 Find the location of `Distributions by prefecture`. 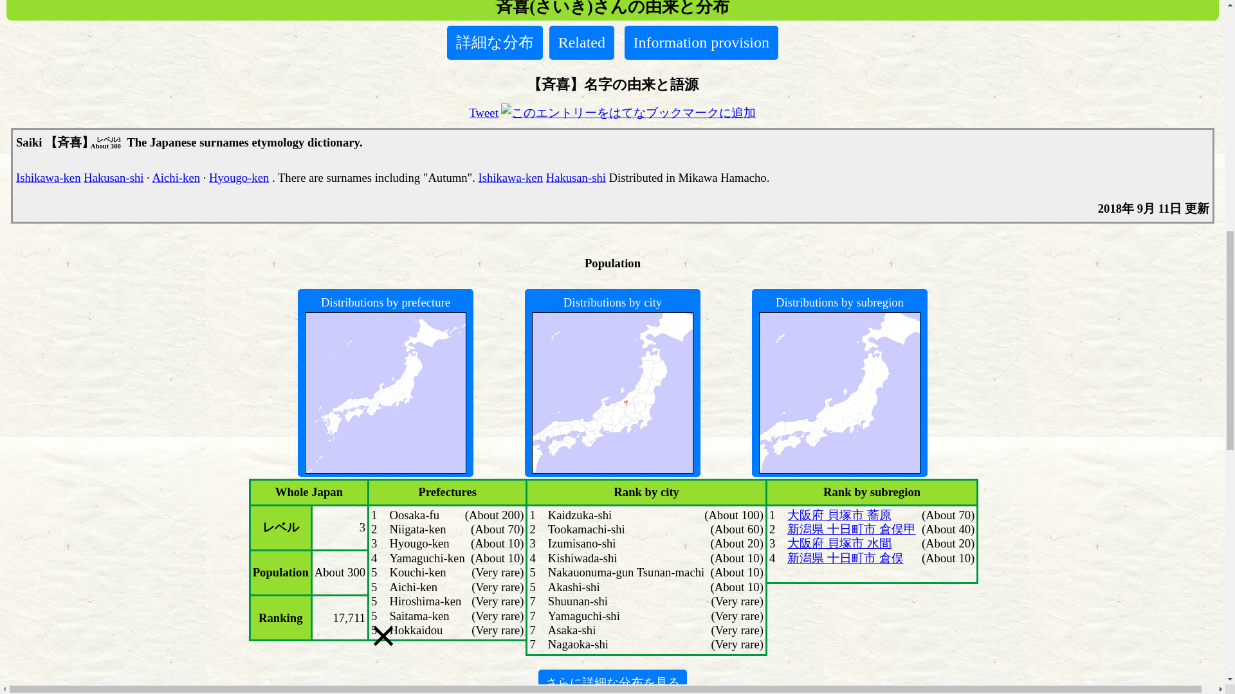

Distributions by prefecture is located at coordinates (386, 383).